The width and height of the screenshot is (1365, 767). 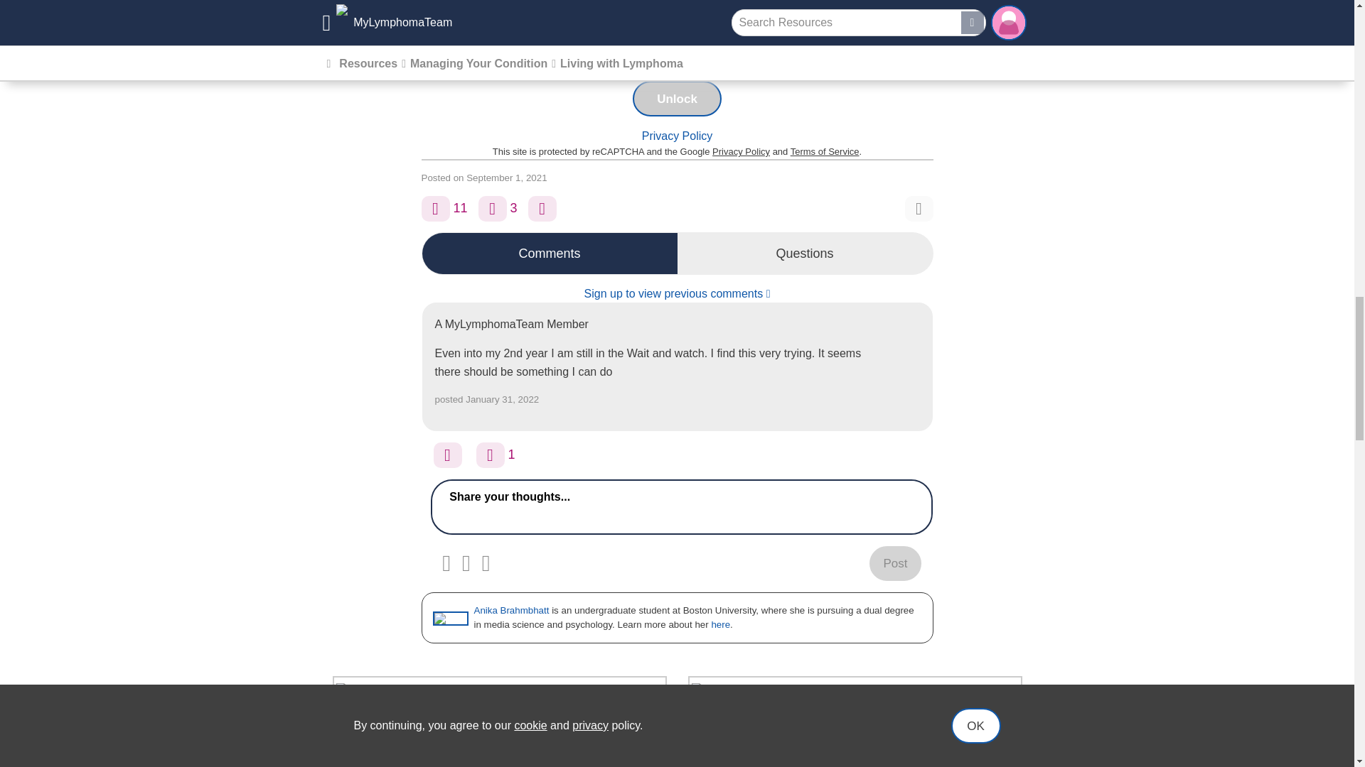 I want to click on Add a comment, so click(x=492, y=209).